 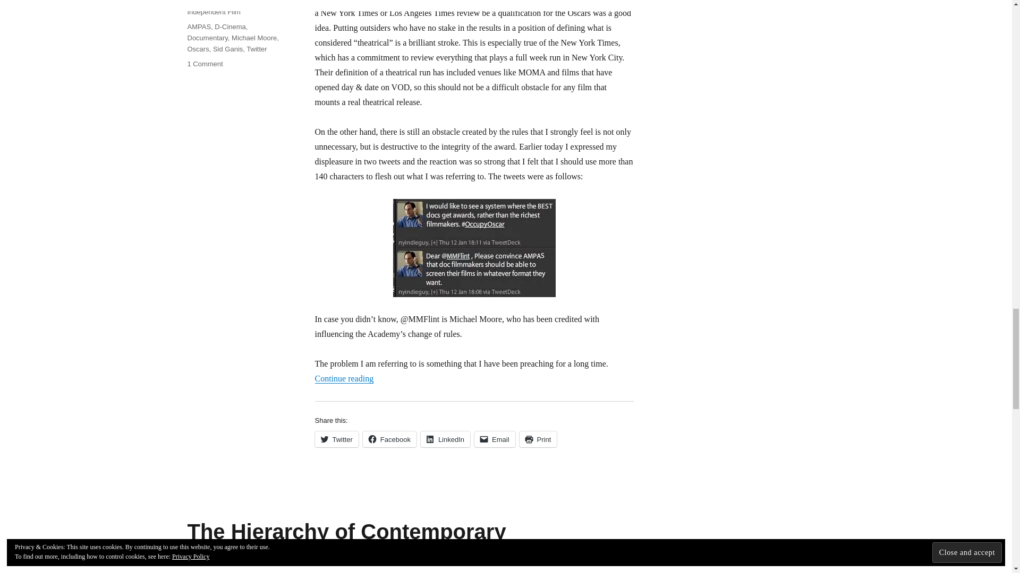 I want to click on Click to share on Facebook, so click(x=389, y=439).